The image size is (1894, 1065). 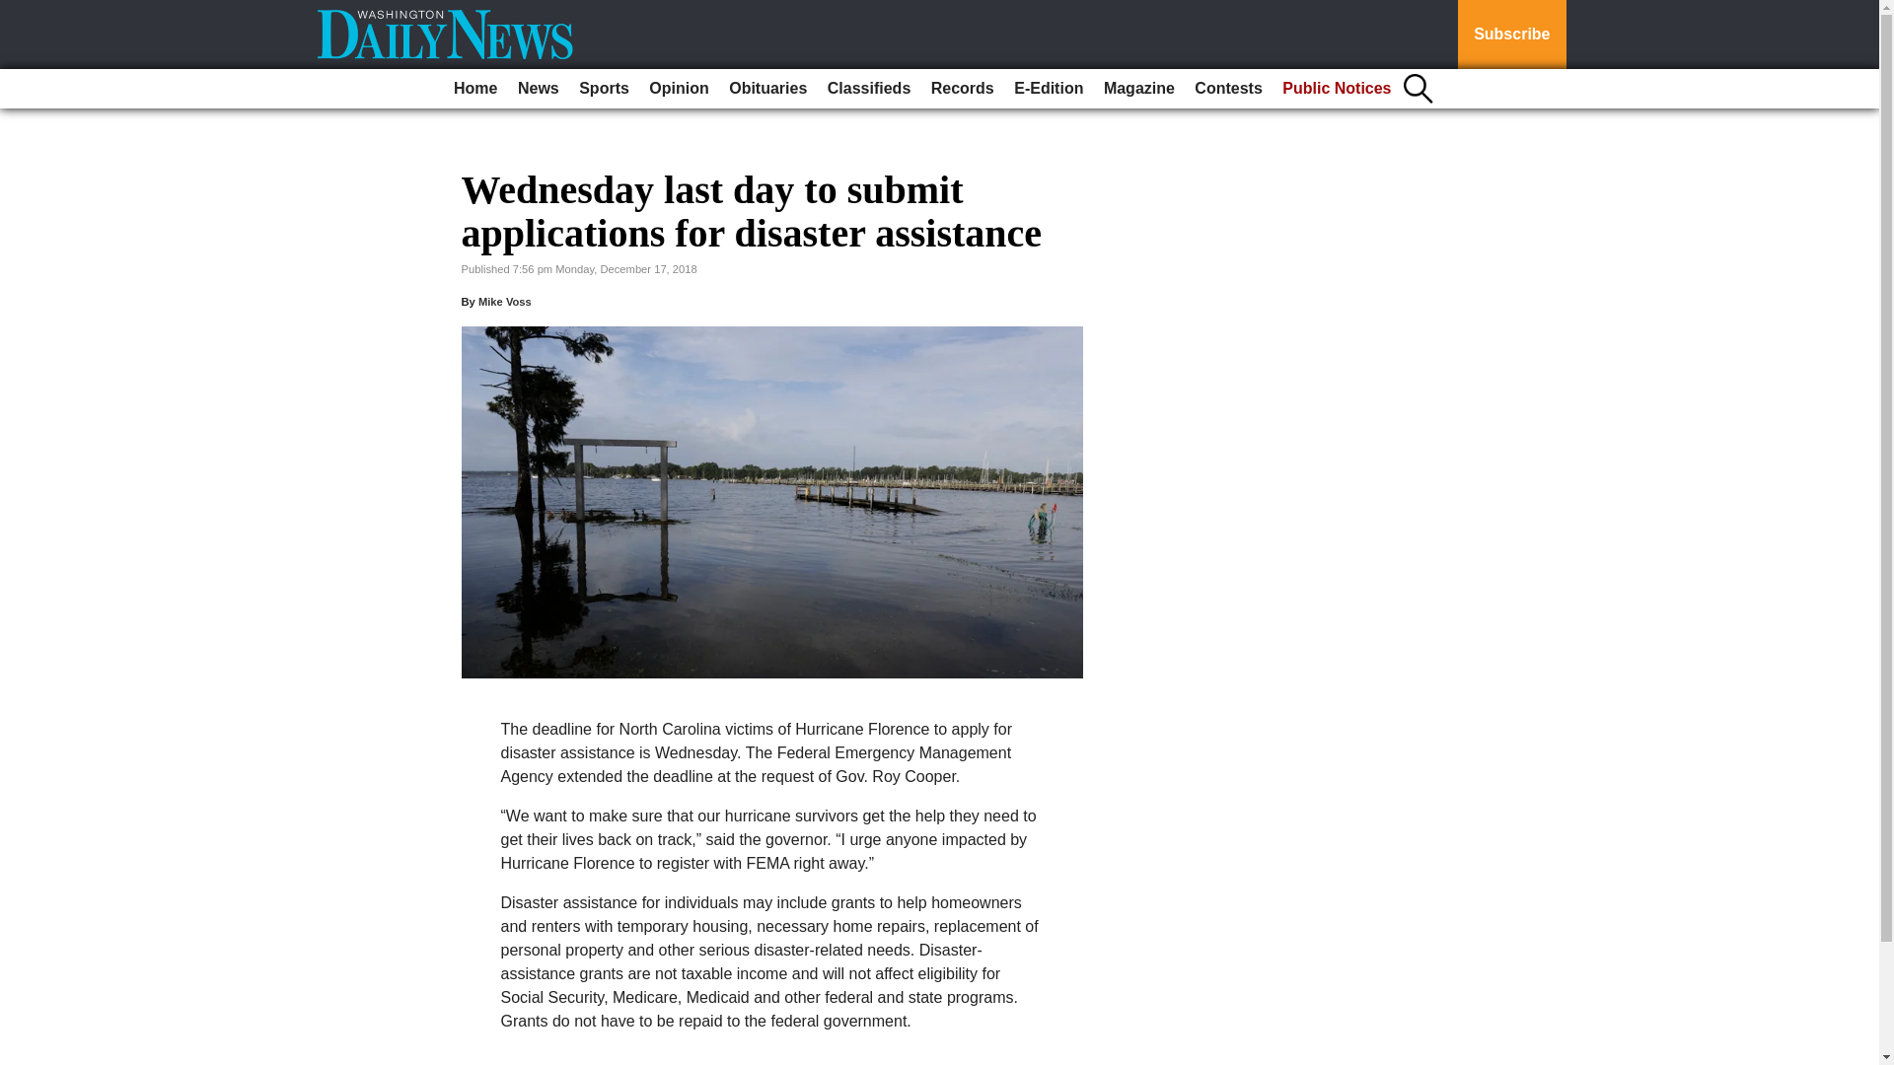 I want to click on News, so click(x=538, y=89).